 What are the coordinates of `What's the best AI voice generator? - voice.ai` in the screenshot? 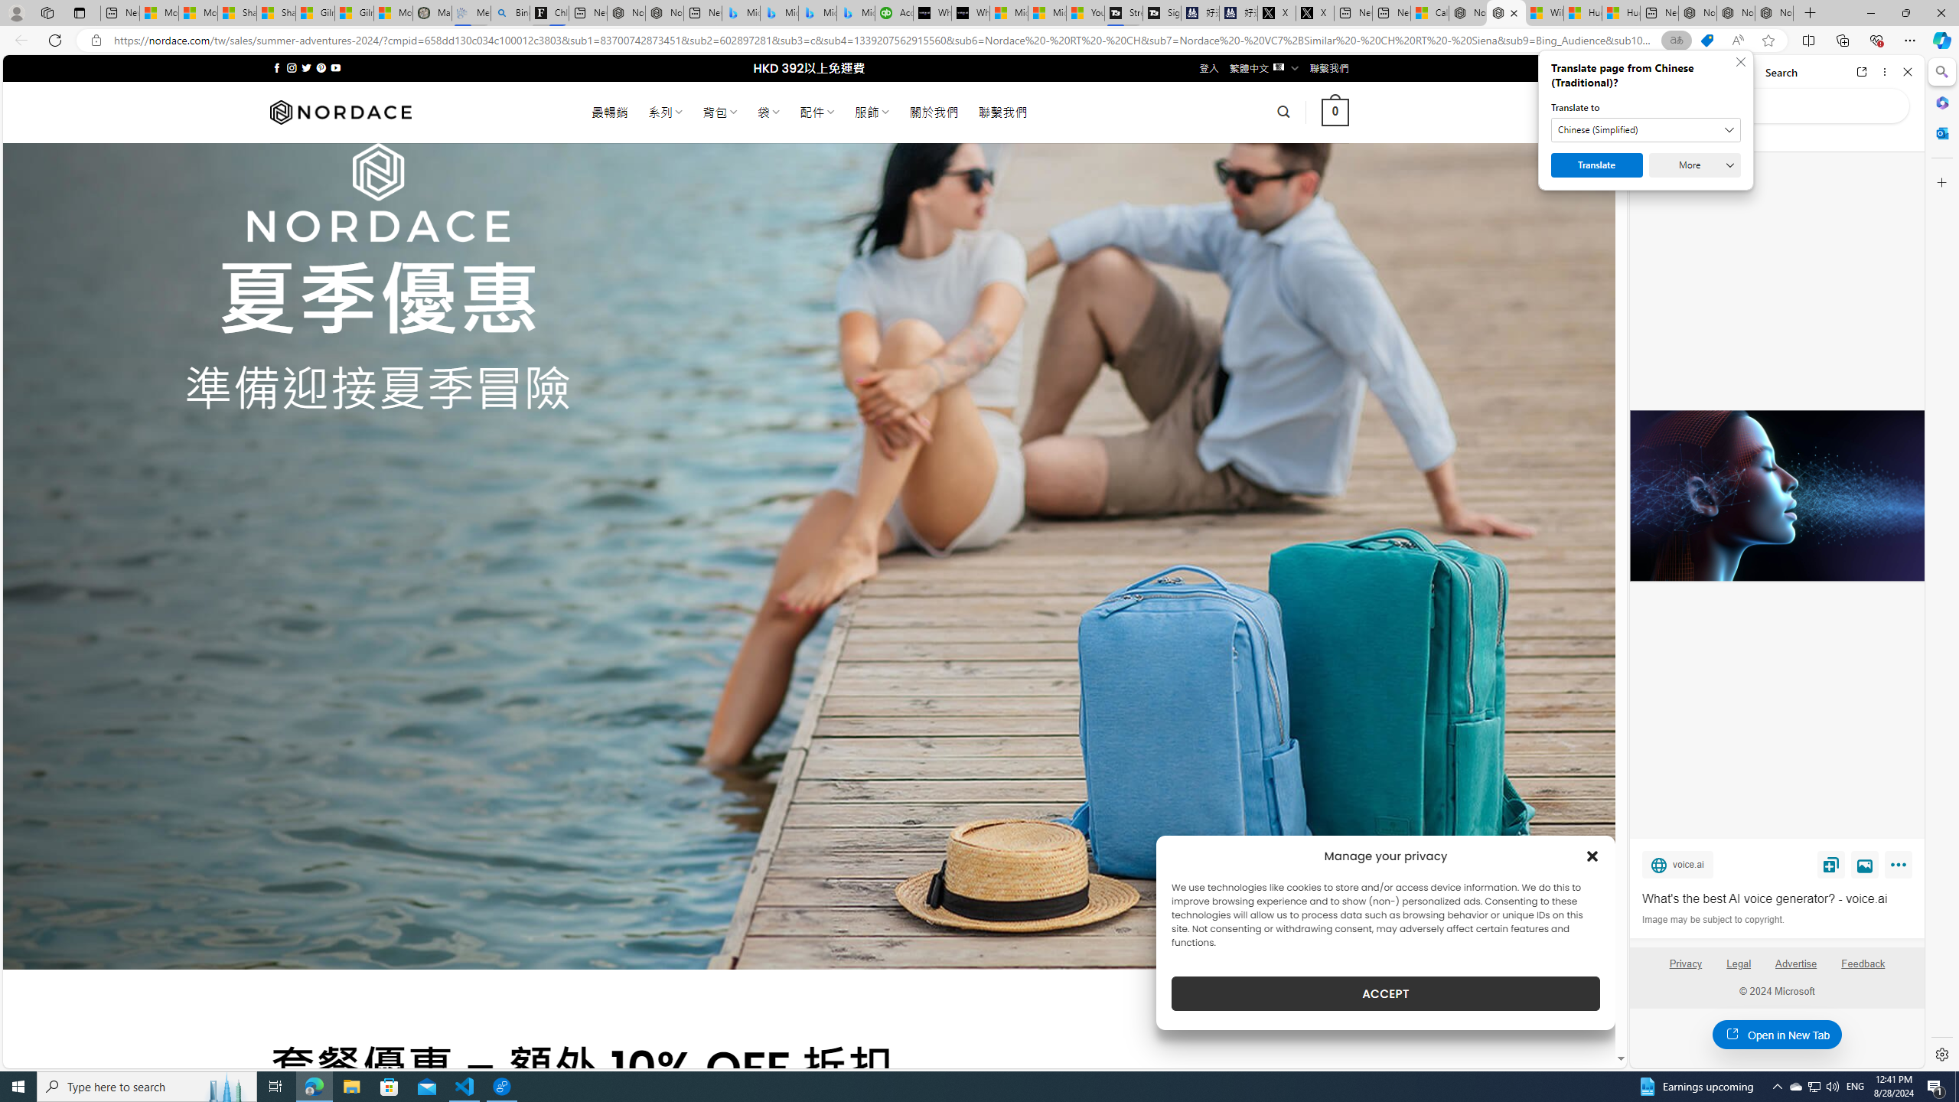 It's located at (1776, 496).